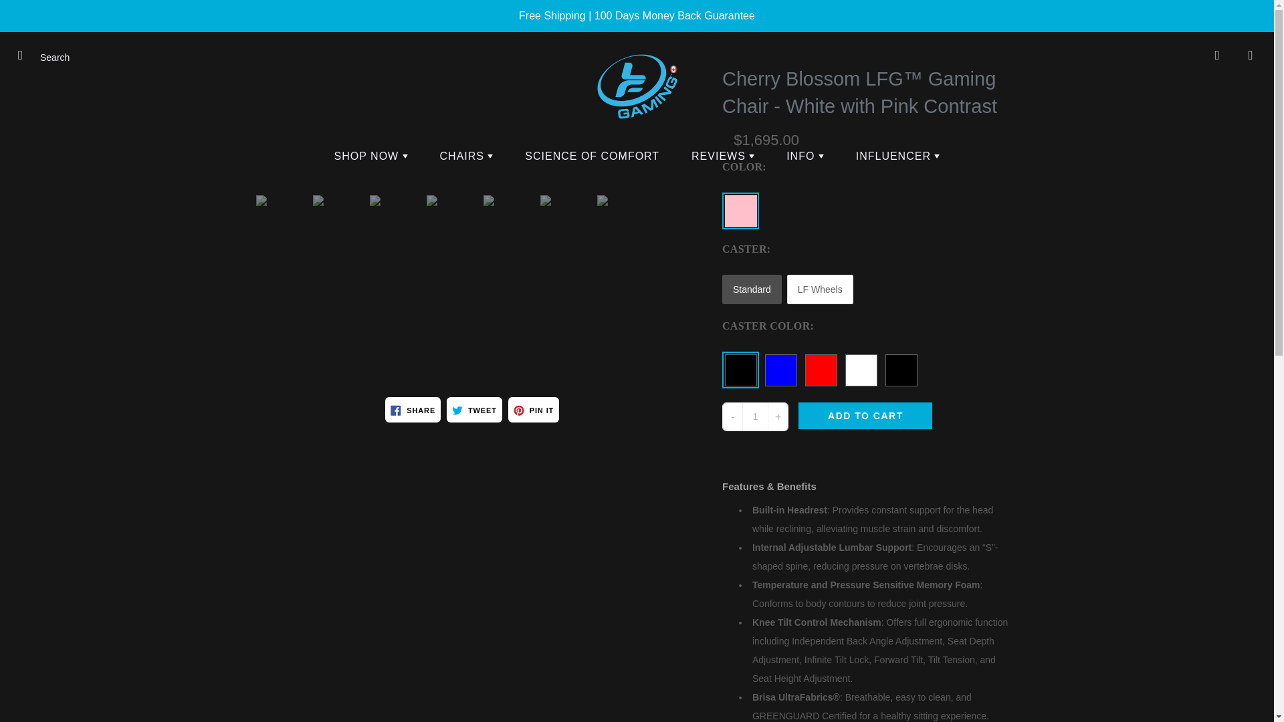 The image size is (1284, 722). Describe the element at coordinates (1217, 55) in the screenshot. I see `My account` at that location.